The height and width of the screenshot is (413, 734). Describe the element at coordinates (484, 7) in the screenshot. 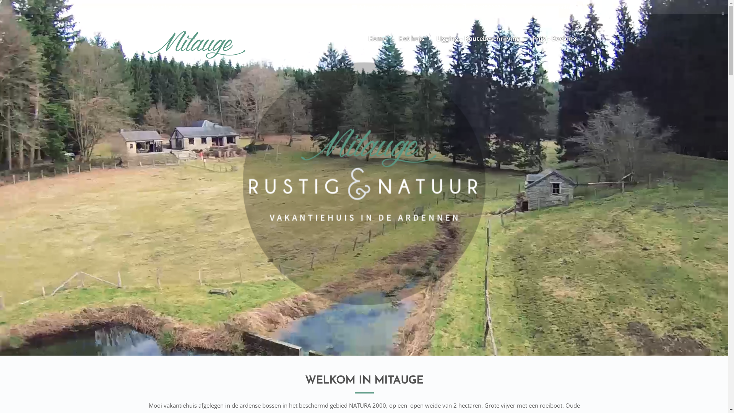

I see `+ 32 495 23 37 70` at that location.